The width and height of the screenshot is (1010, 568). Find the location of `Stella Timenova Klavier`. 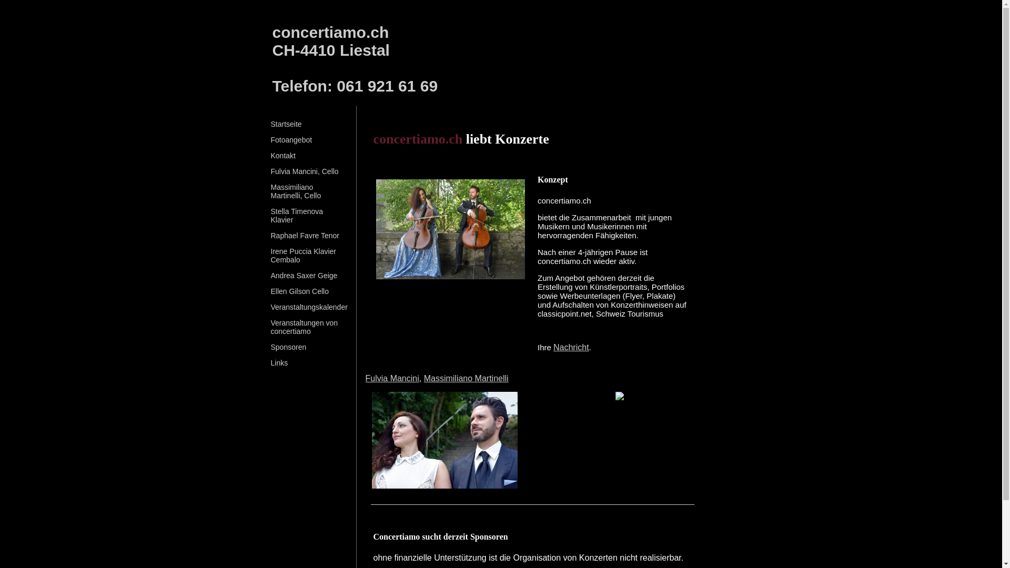

Stella Timenova Klavier is located at coordinates (297, 219).